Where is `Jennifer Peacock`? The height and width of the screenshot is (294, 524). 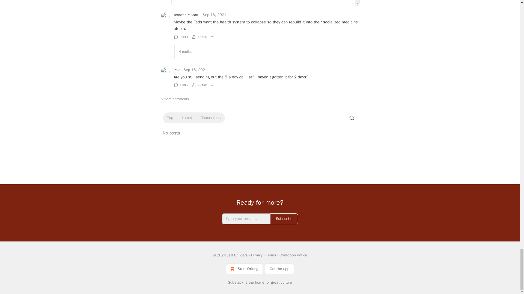 Jennifer Peacock is located at coordinates (186, 15).